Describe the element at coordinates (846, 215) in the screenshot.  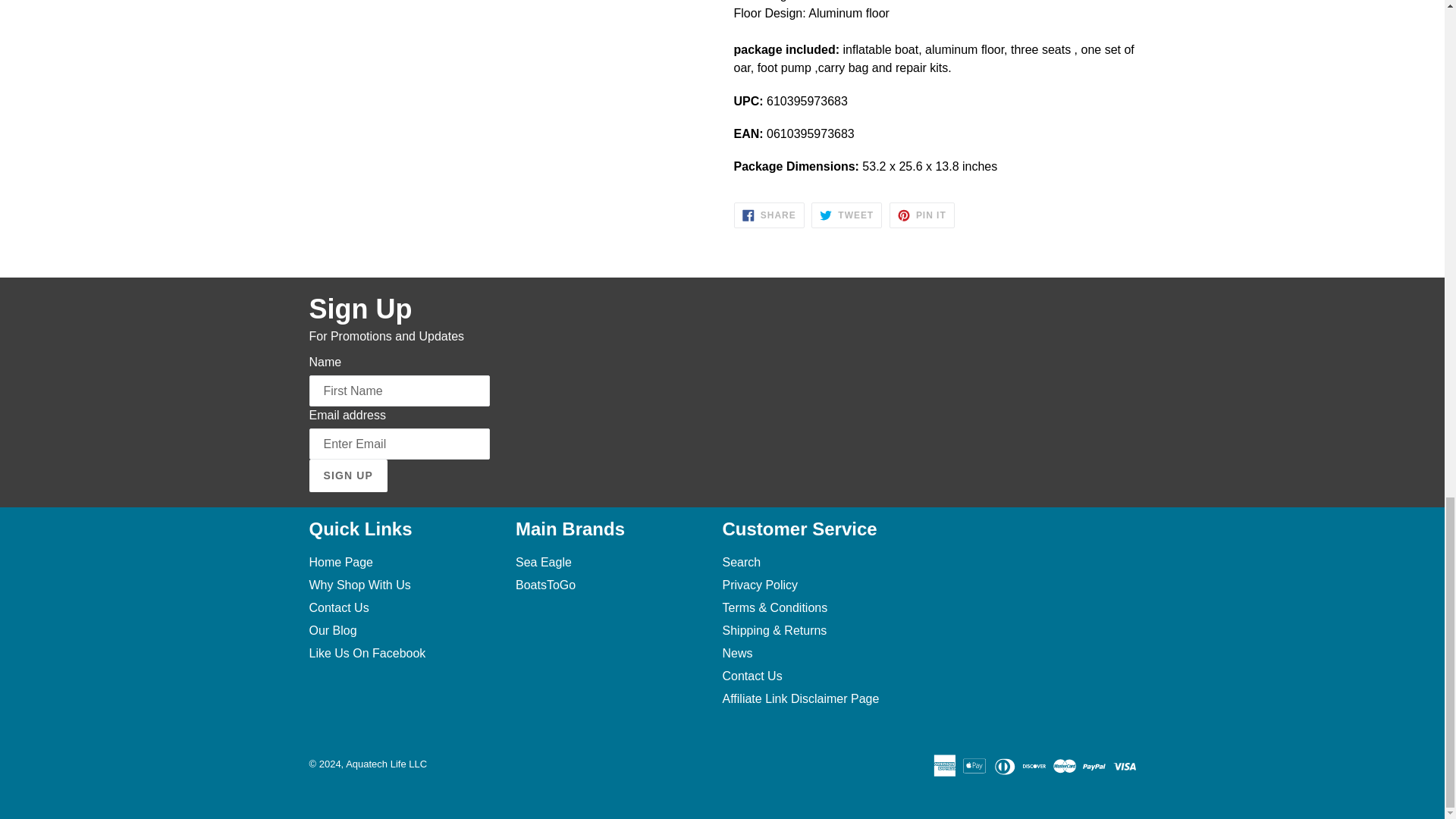
I see `Tweet on Twitter` at that location.